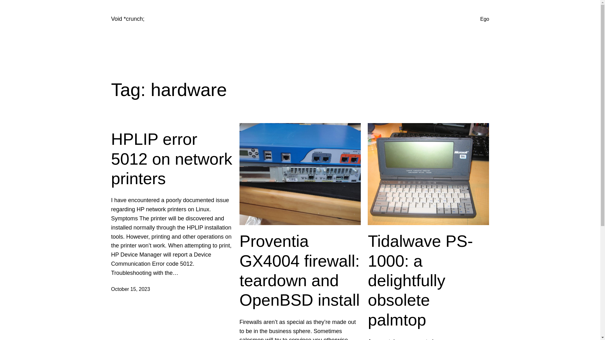  What do you see at coordinates (130, 289) in the screenshot?
I see `October 15, 2023` at bounding box center [130, 289].